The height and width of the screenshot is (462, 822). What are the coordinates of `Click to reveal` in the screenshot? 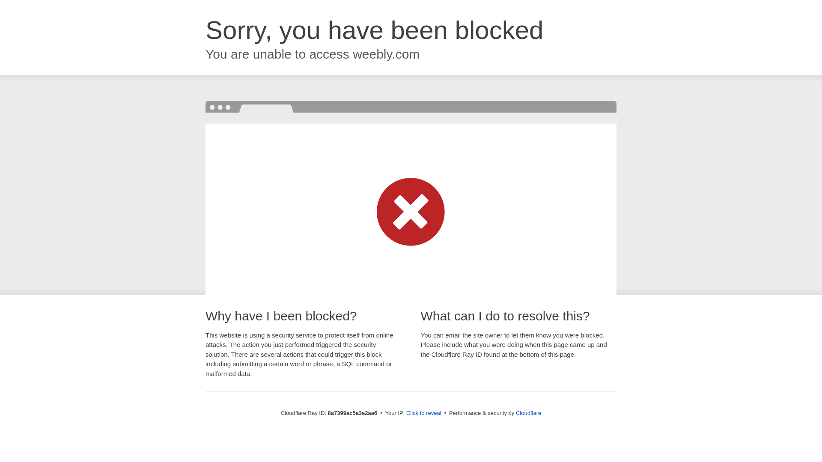 It's located at (424, 413).